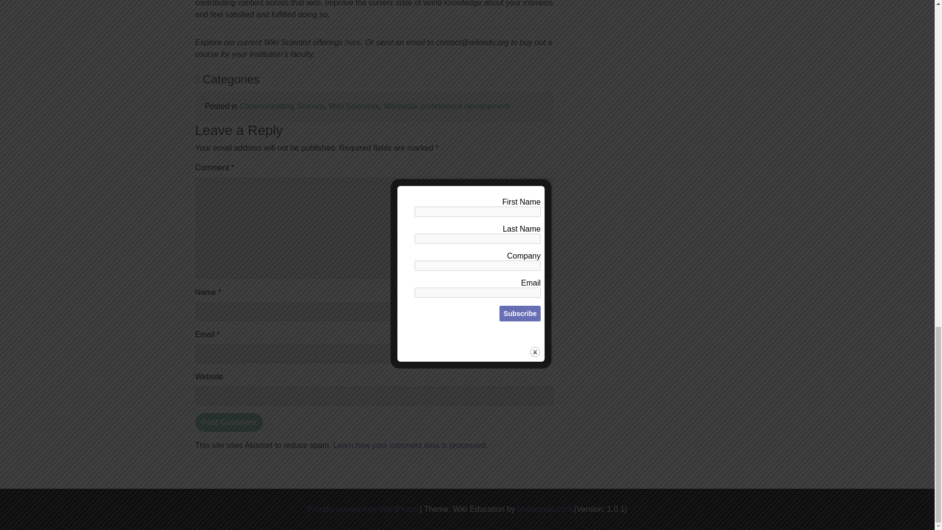 The height and width of the screenshot is (530, 942). What do you see at coordinates (229, 423) in the screenshot?
I see `Post Comment` at bounding box center [229, 423].